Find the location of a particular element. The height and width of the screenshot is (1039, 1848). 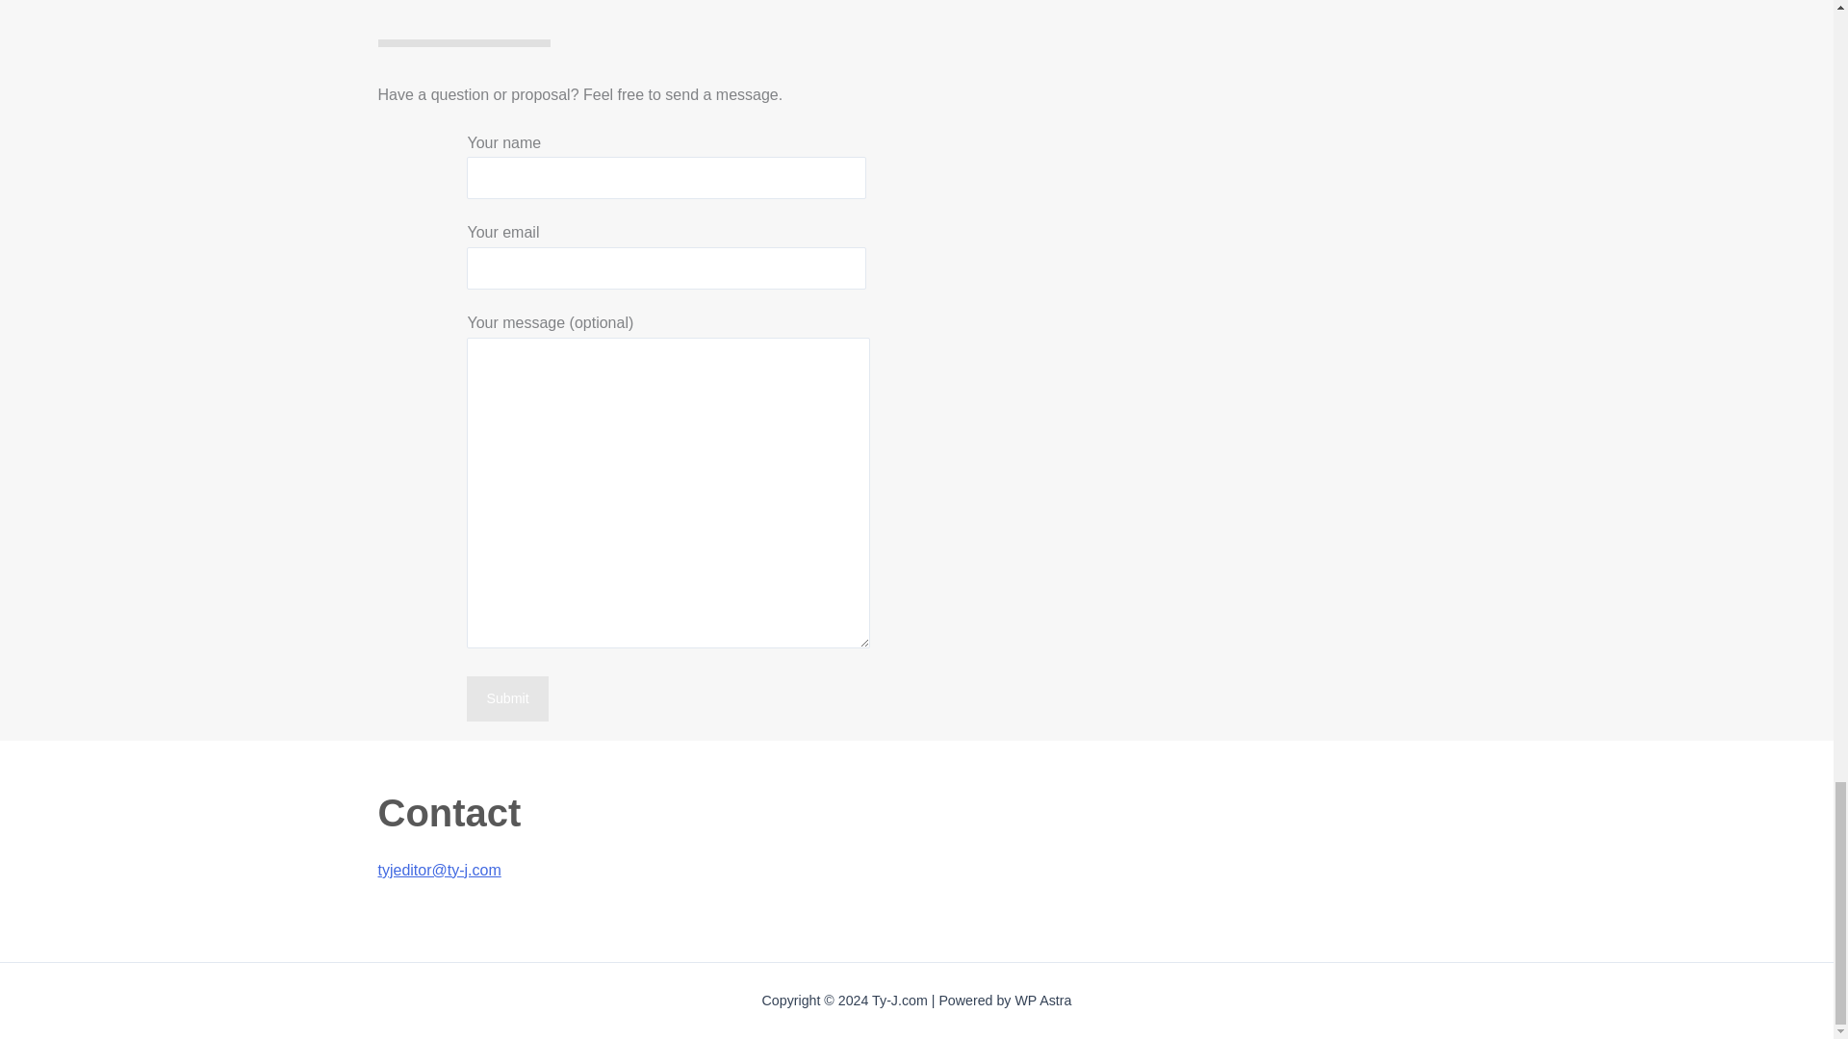

Submit is located at coordinates (506, 698).